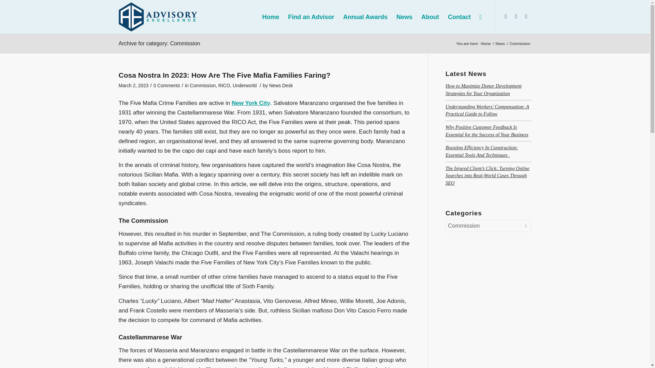 The height and width of the screenshot is (368, 655). Describe the element at coordinates (203, 86) in the screenshot. I see `Commission` at that location.